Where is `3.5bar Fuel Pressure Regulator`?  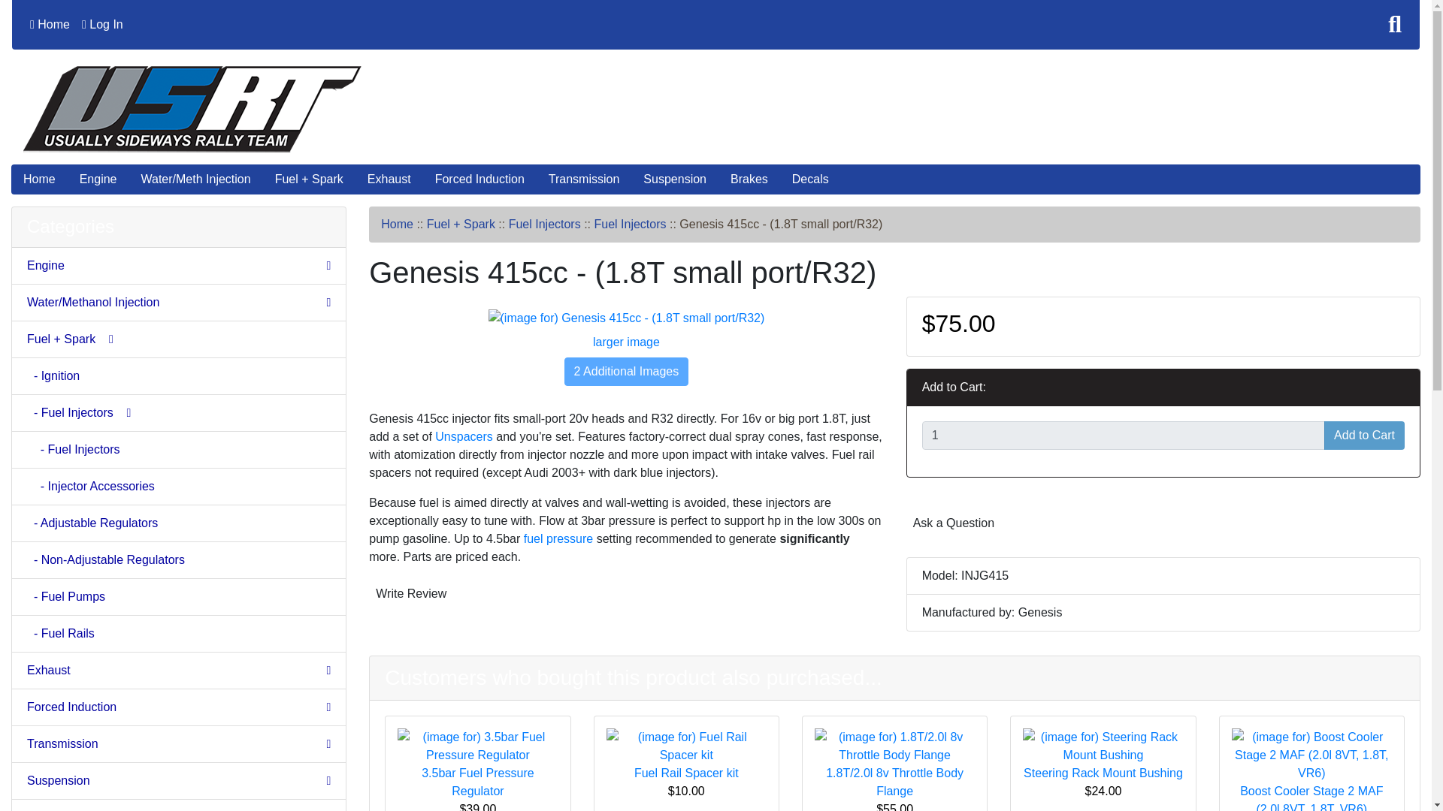
3.5bar Fuel Pressure Regulator is located at coordinates (477, 746).